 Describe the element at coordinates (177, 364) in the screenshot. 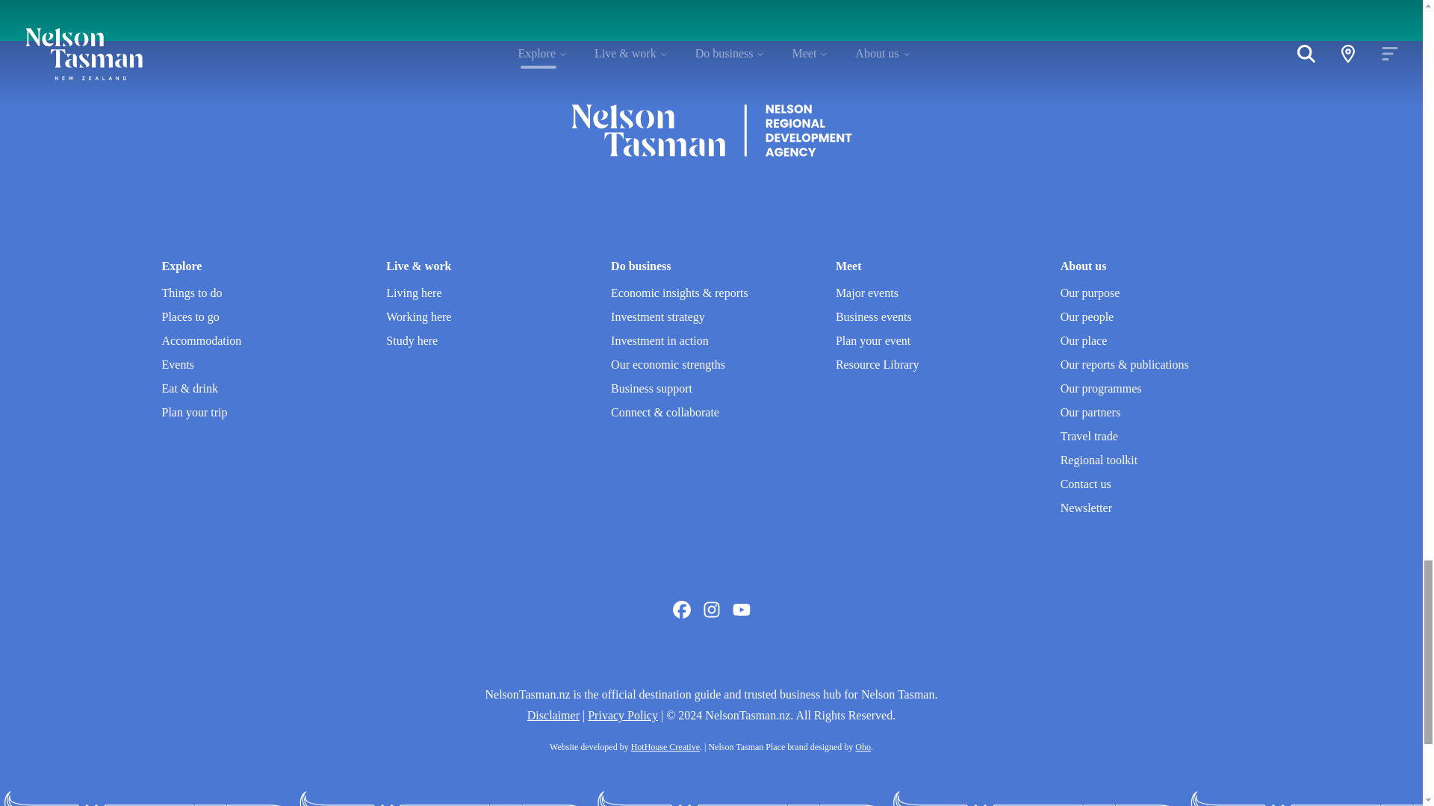

I see `Events` at that location.